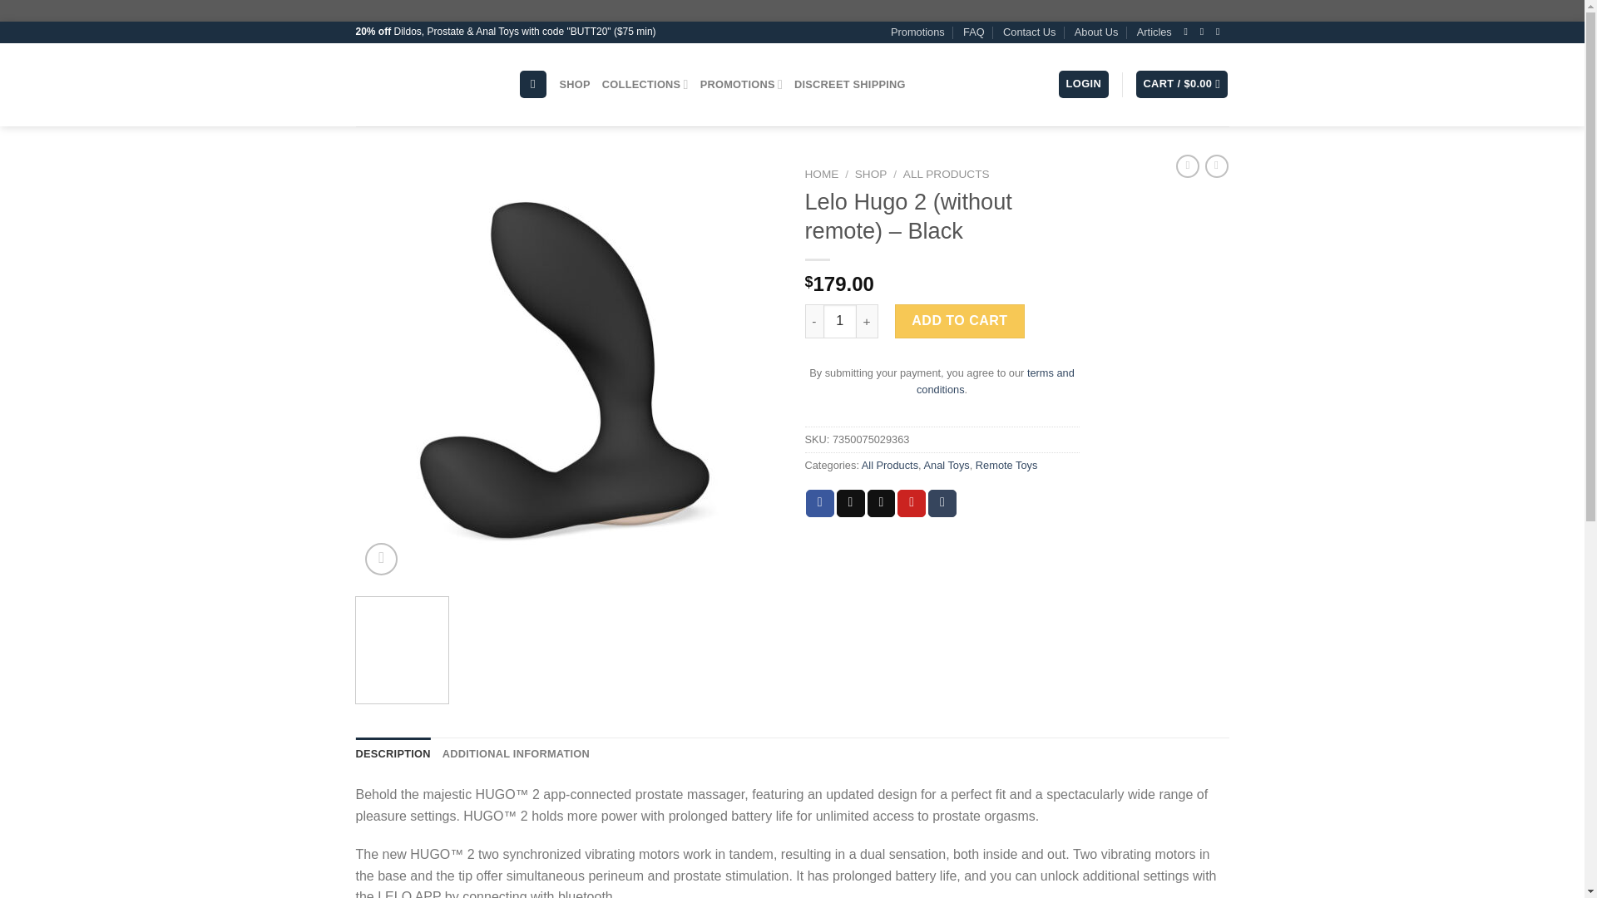  Describe the element at coordinates (1181, 84) in the screenshot. I see `Cart` at that location.